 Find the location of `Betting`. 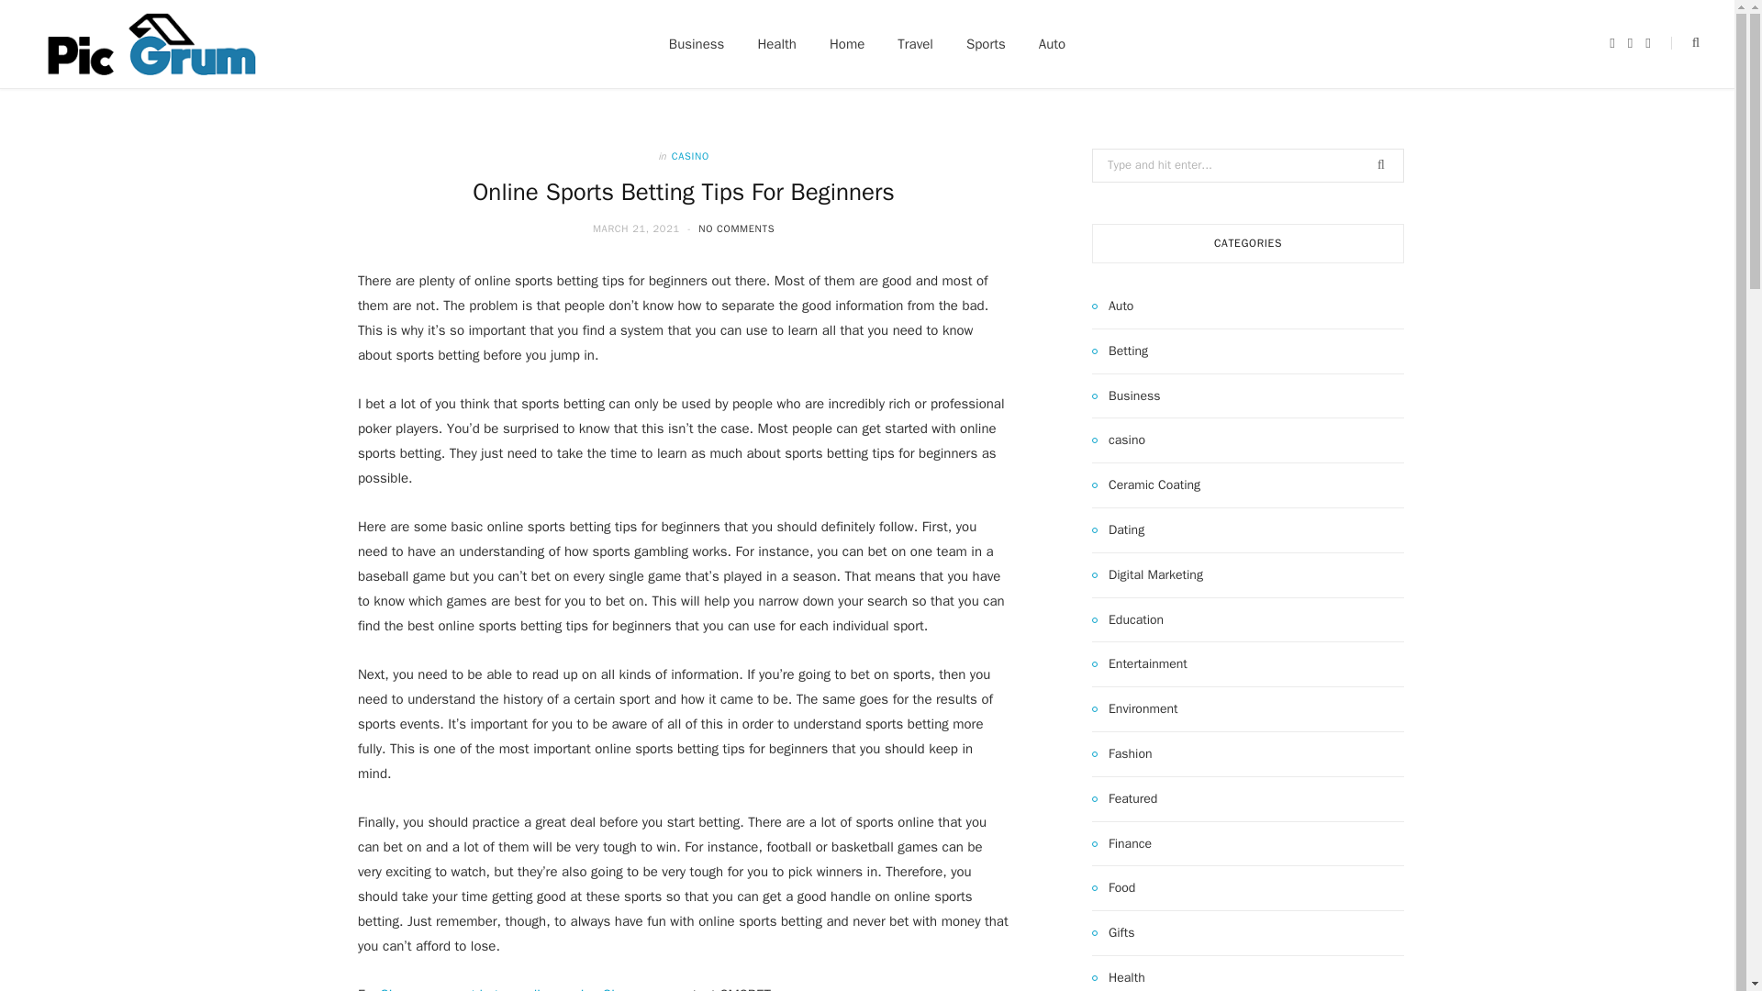

Betting is located at coordinates (1120, 351).